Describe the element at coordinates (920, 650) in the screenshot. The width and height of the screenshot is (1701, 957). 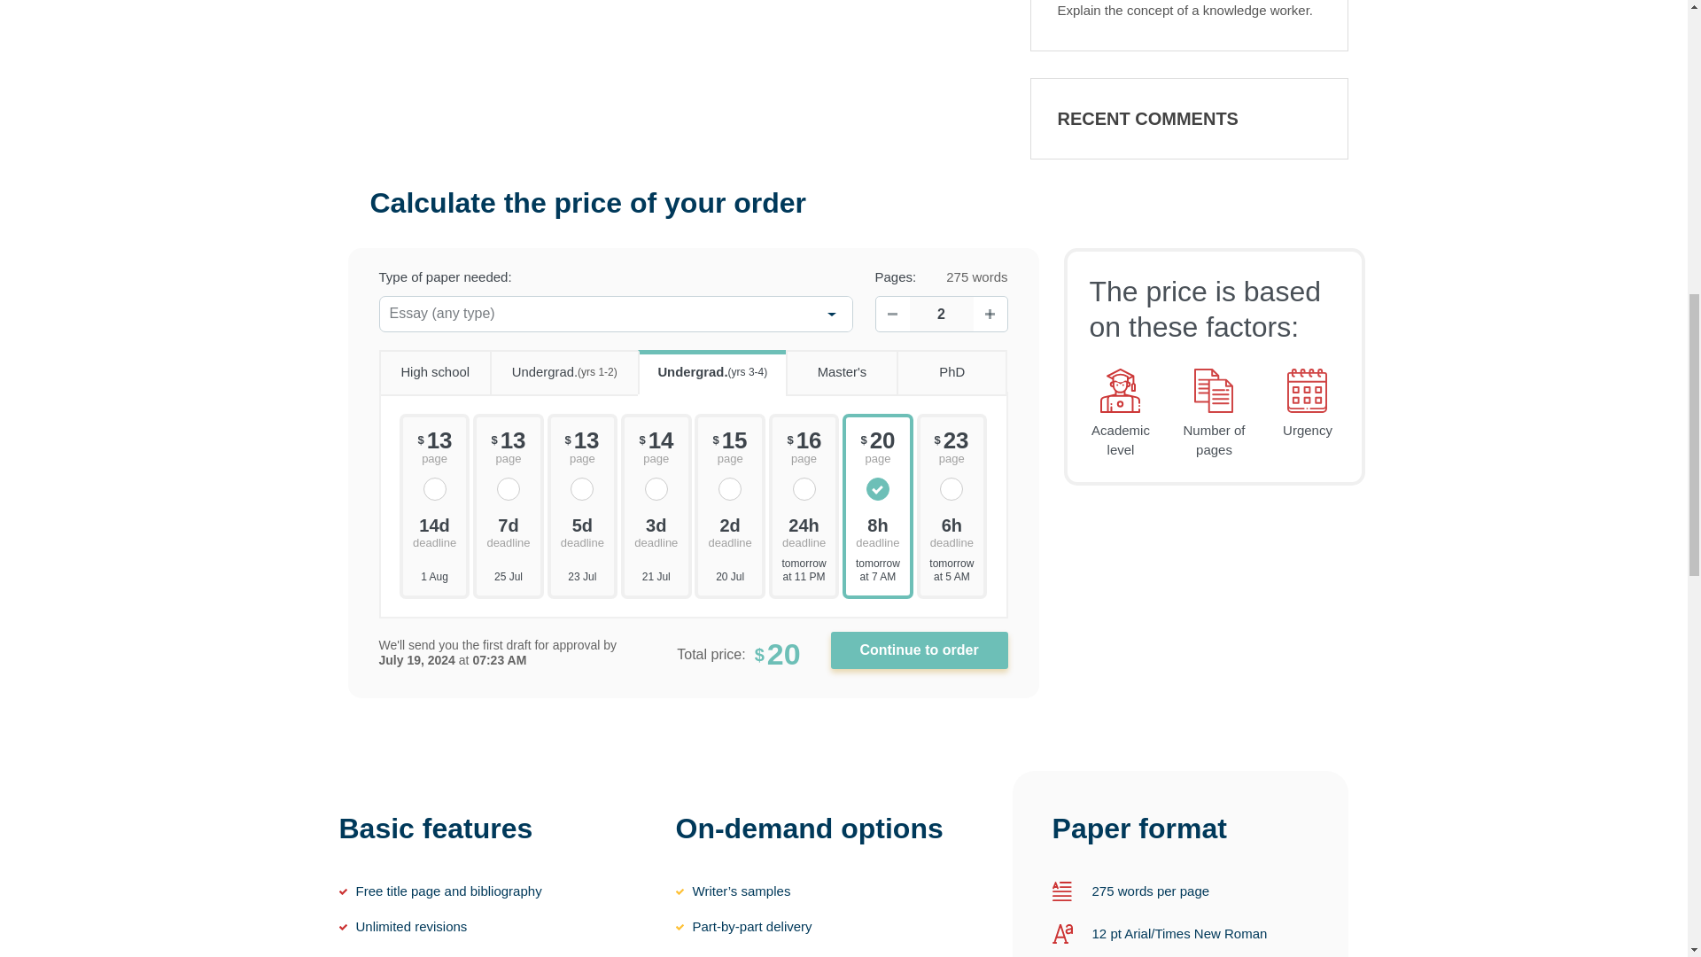
I see `Continue to order` at that location.